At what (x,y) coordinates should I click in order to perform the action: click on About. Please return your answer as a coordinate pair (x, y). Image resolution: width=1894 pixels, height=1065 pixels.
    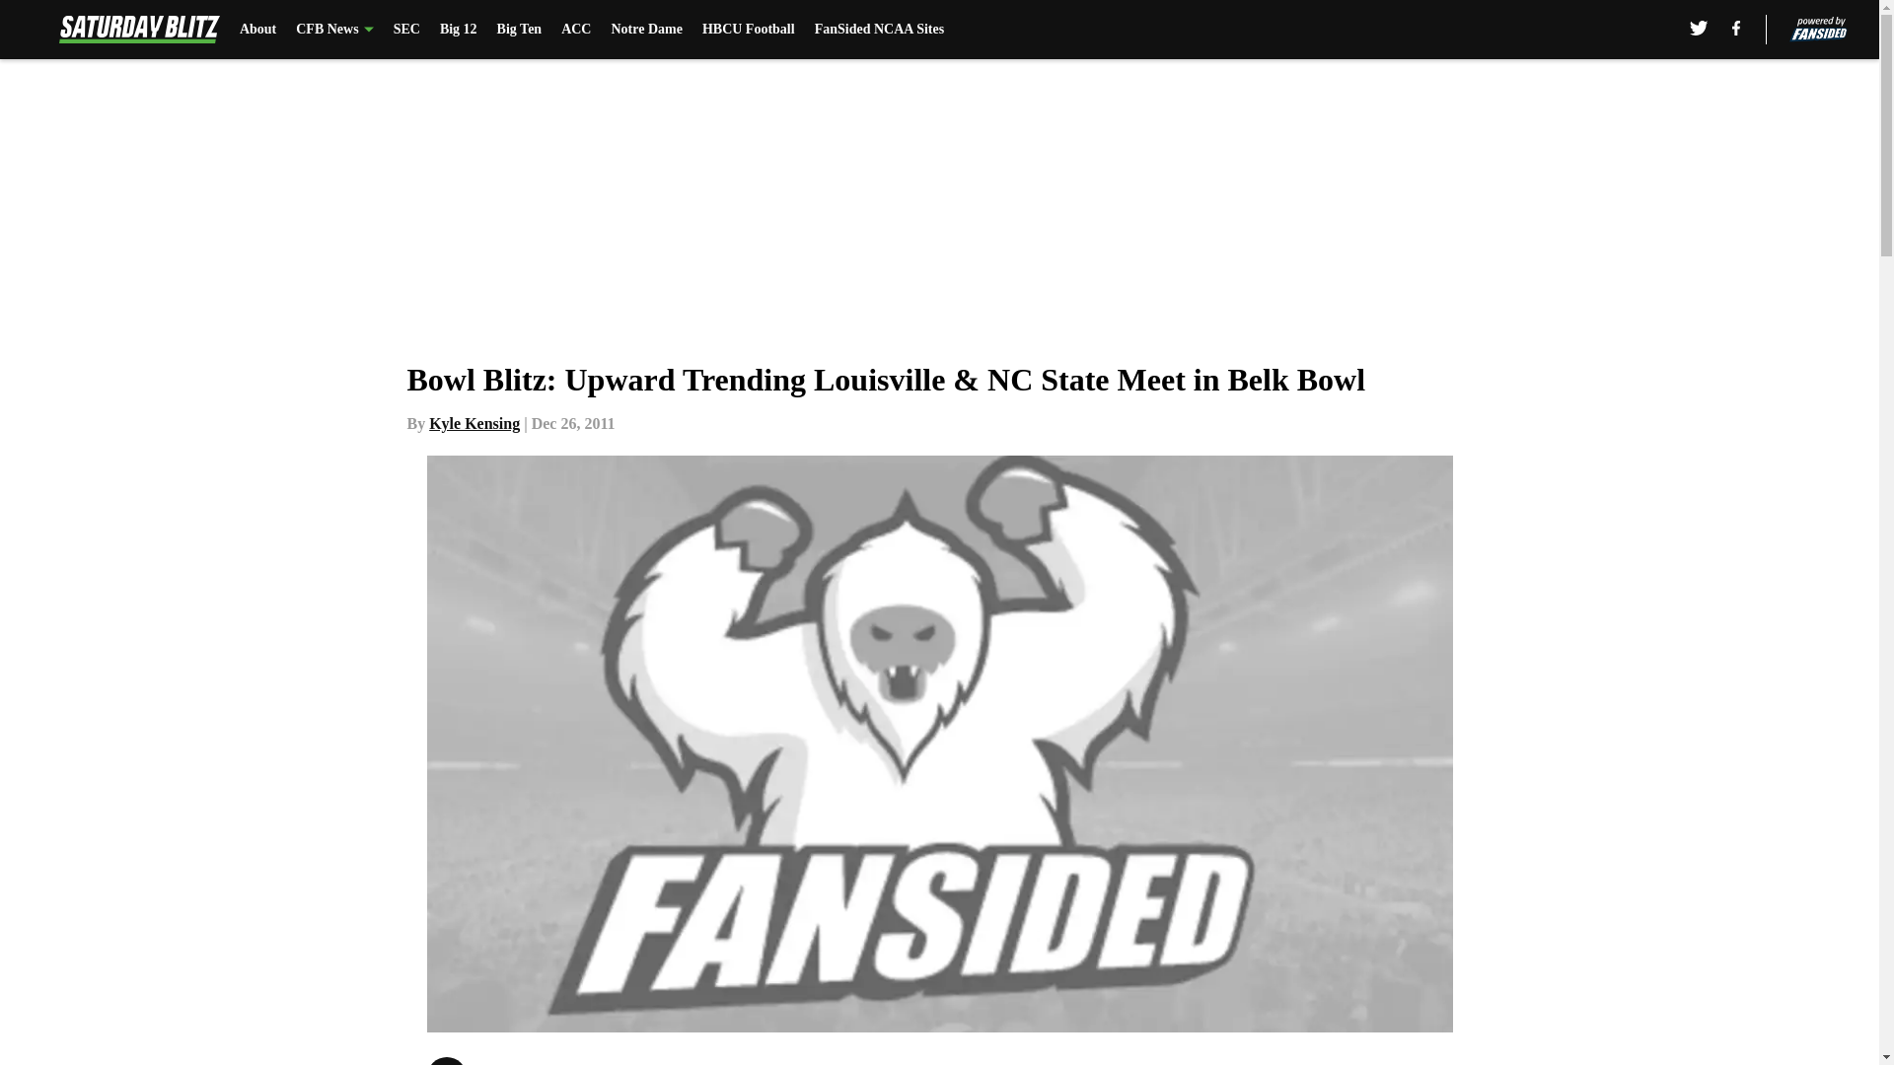
    Looking at the image, I should click on (258, 30).